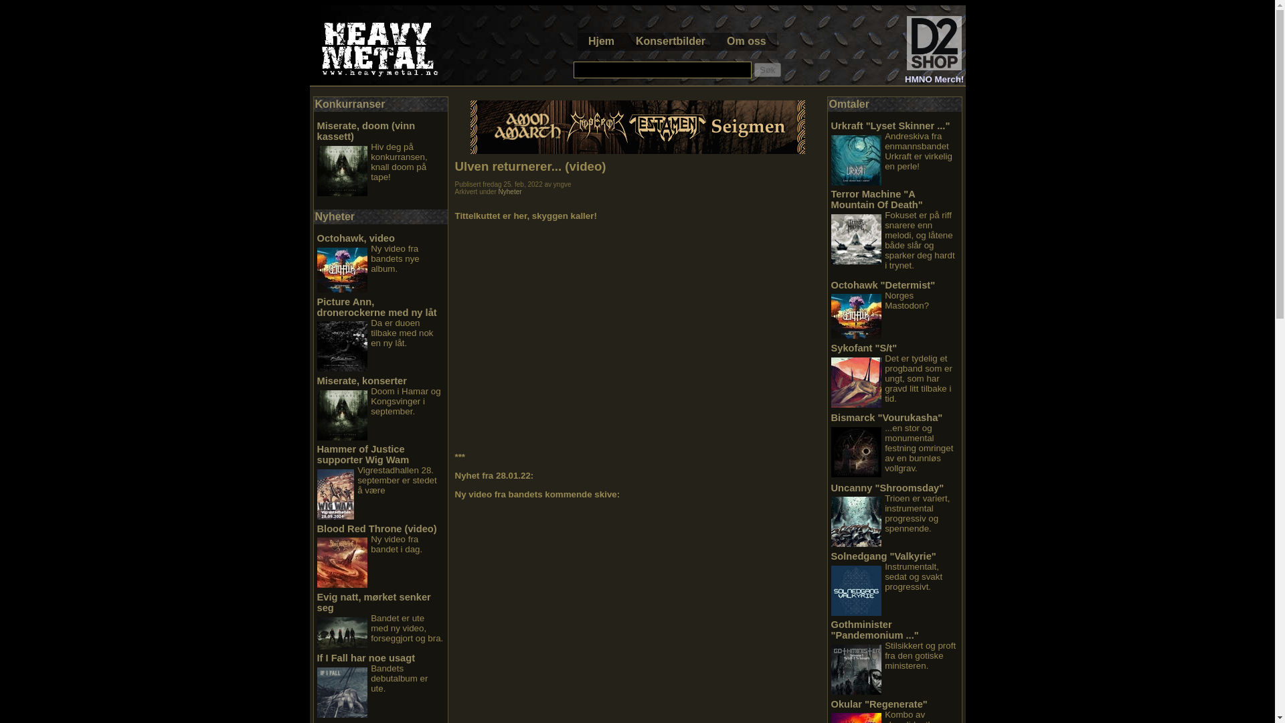 The width and height of the screenshot is (1285, 723). I want to click on YouTube video player, so click(622, 614).